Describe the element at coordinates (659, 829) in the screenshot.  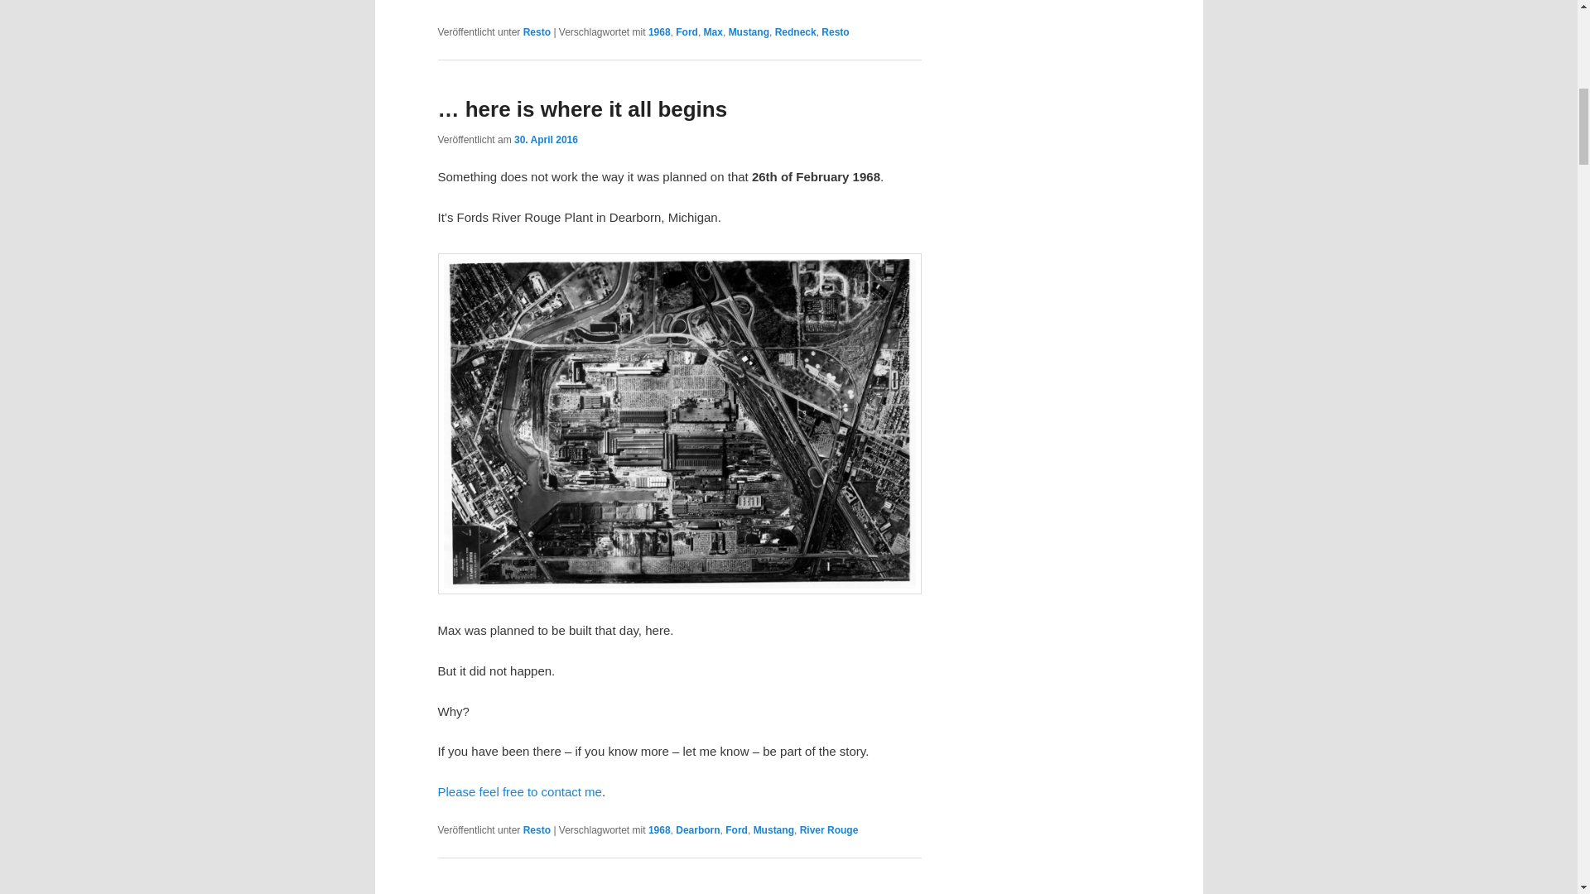
I see `1968` at that location.